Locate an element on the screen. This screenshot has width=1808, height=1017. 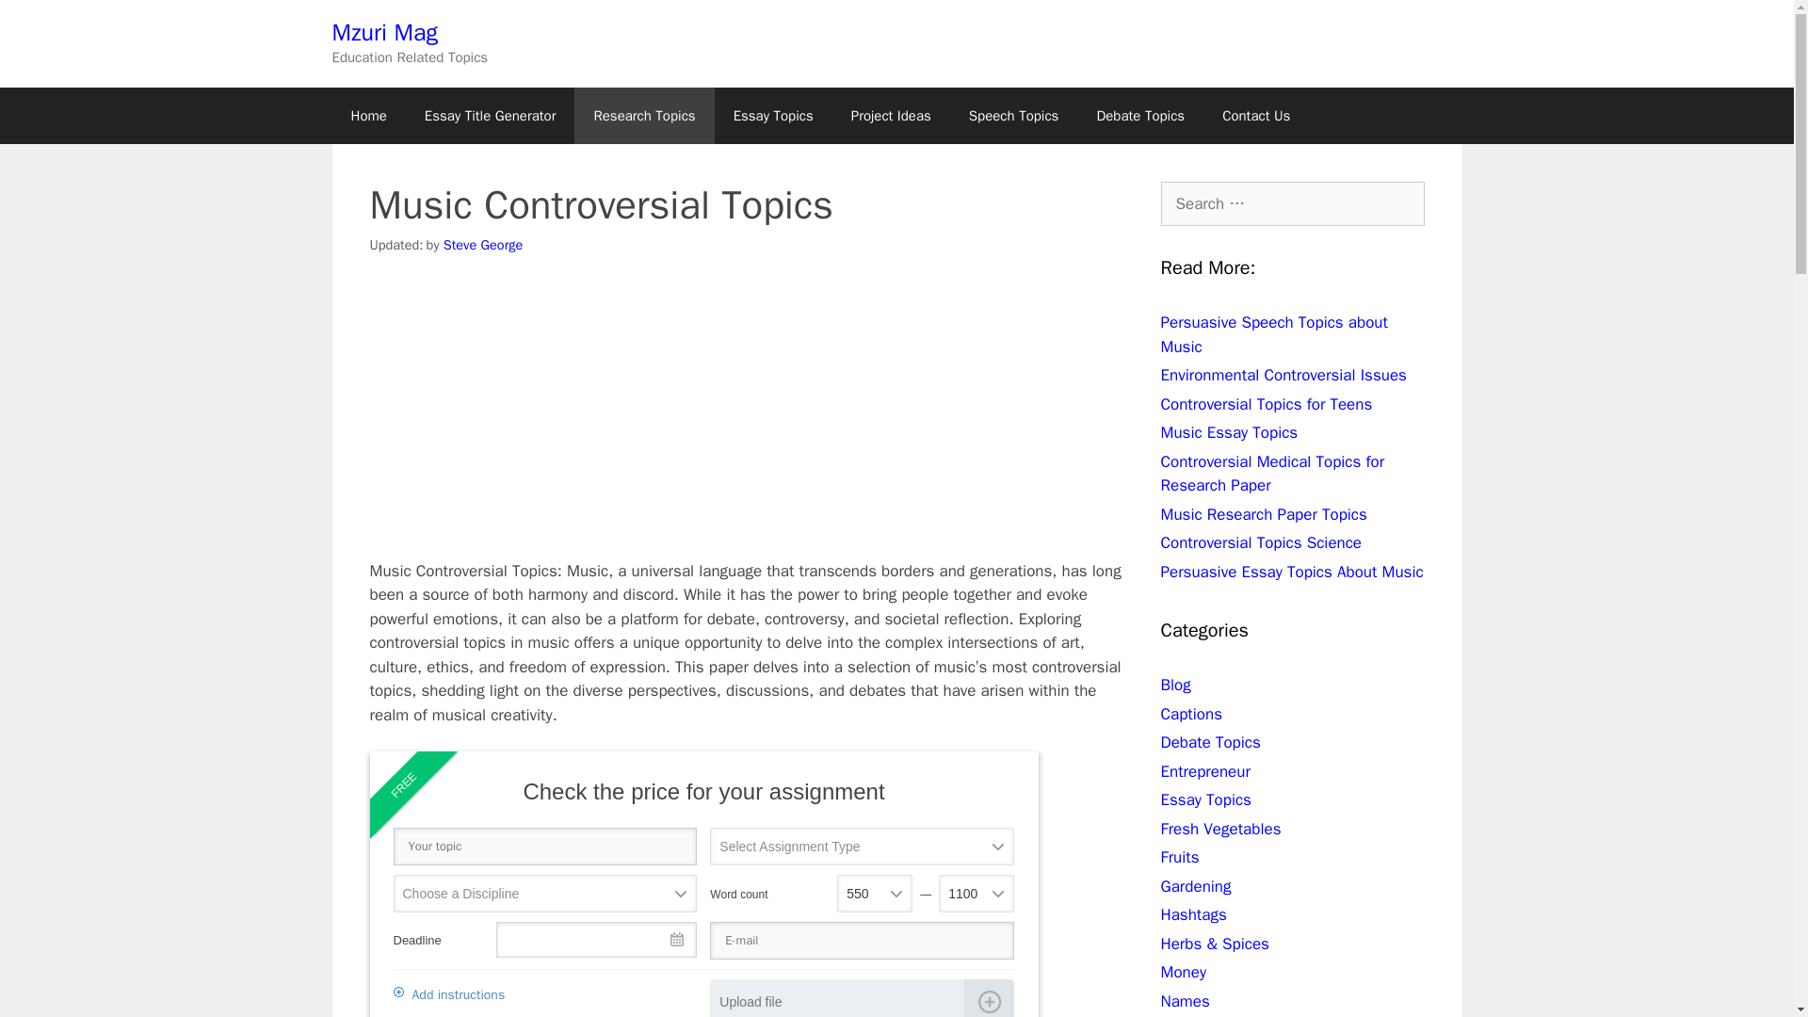
Essay Title Generator is located at coordinates (490, 115).